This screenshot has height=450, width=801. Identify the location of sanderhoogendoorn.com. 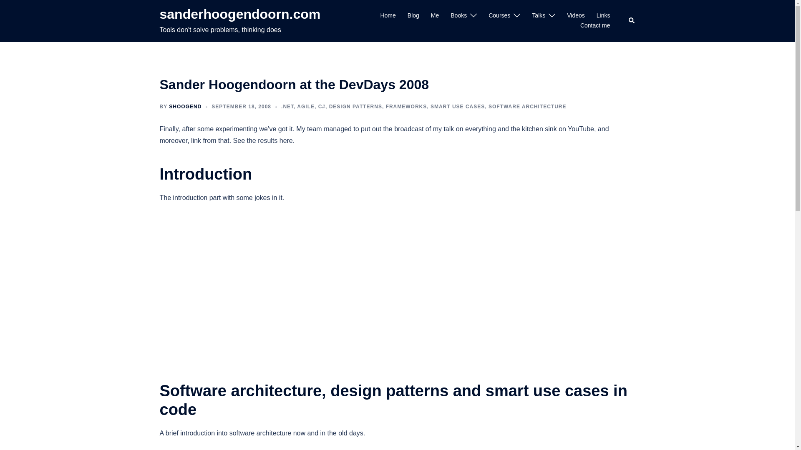
(240, 14).